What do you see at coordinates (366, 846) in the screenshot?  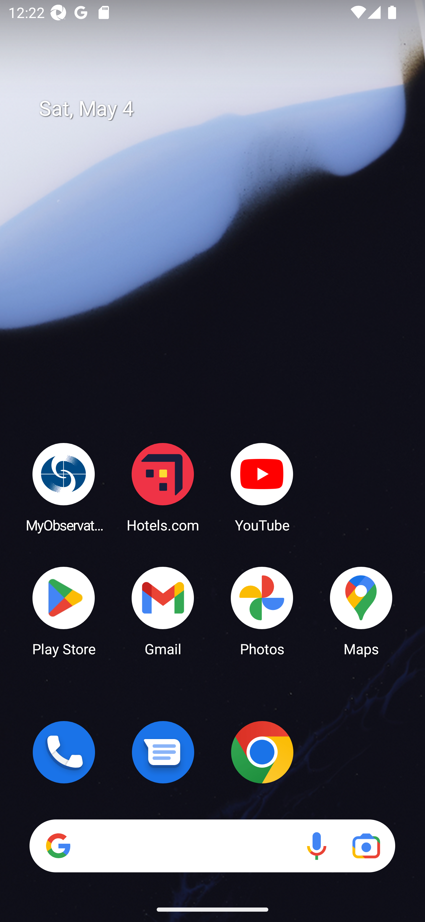 I see `Google Lens` at bounding box center [366, 846].